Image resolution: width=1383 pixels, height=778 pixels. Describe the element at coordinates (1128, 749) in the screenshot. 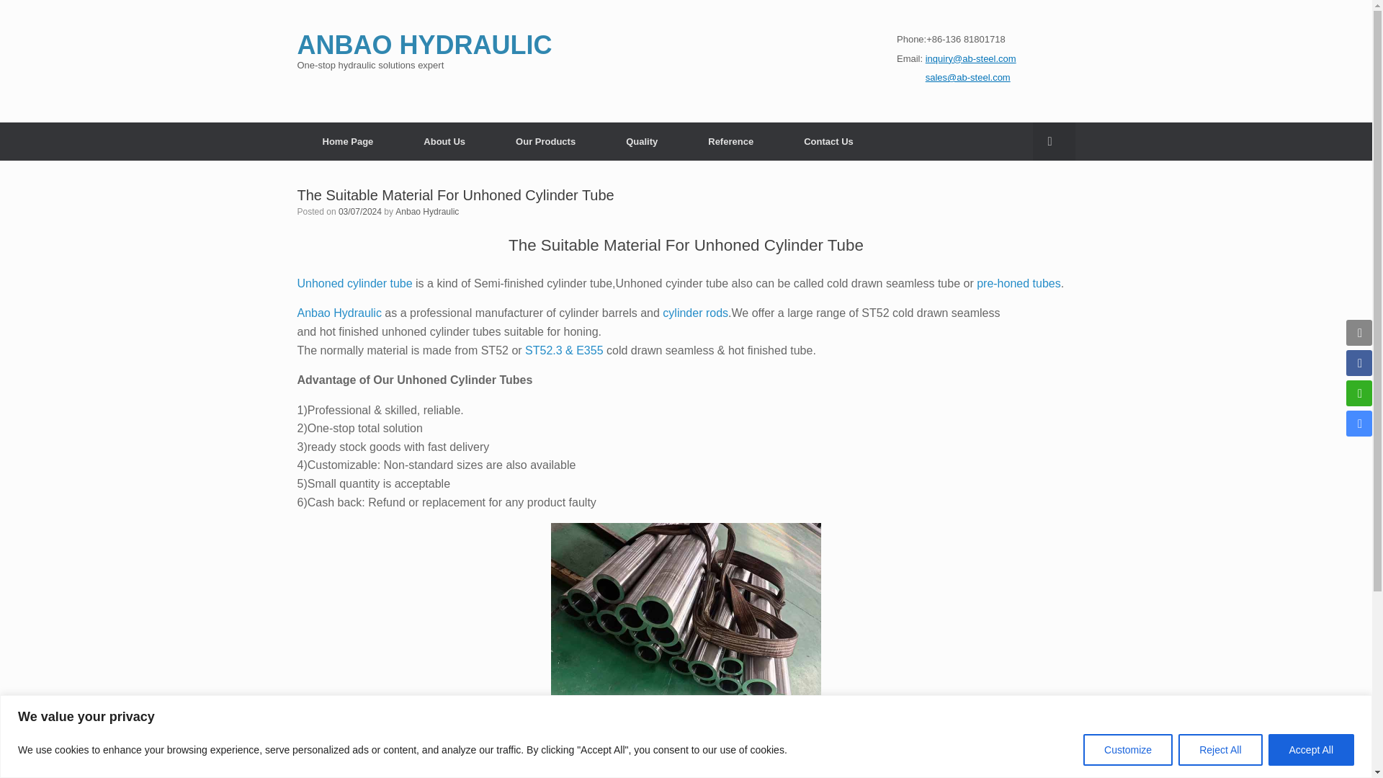

I see `Customize` at that location.